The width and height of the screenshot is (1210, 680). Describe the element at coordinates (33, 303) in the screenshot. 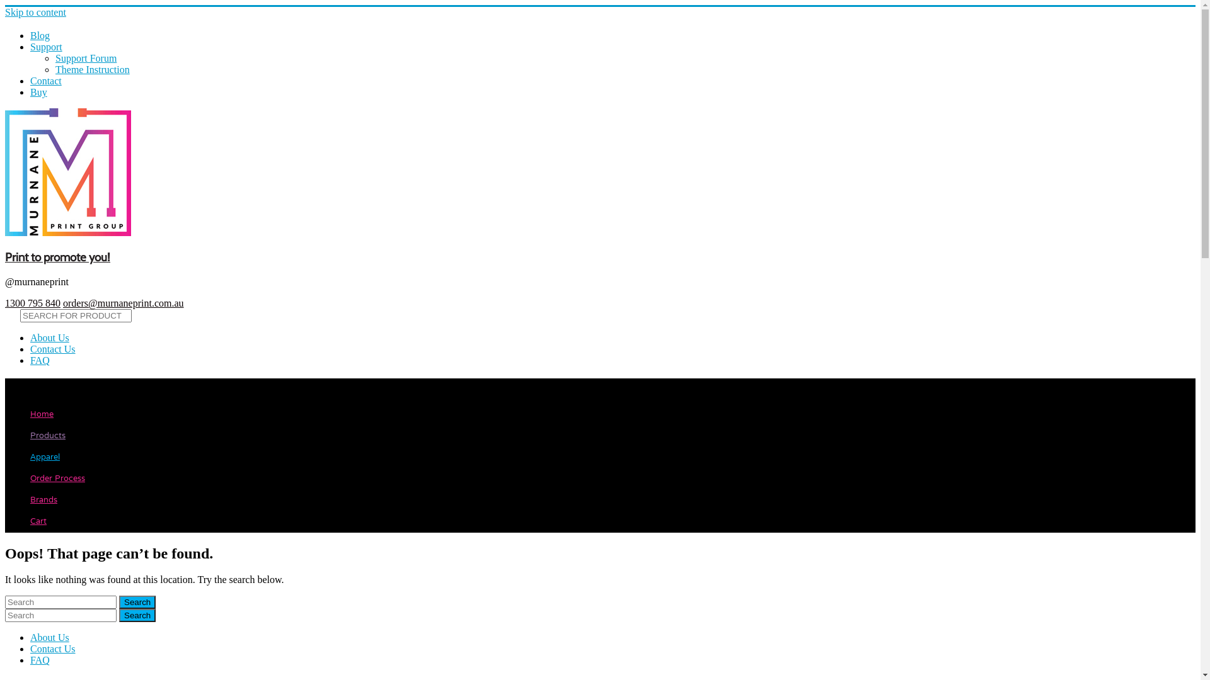

I see `1300 795 840` at that location.